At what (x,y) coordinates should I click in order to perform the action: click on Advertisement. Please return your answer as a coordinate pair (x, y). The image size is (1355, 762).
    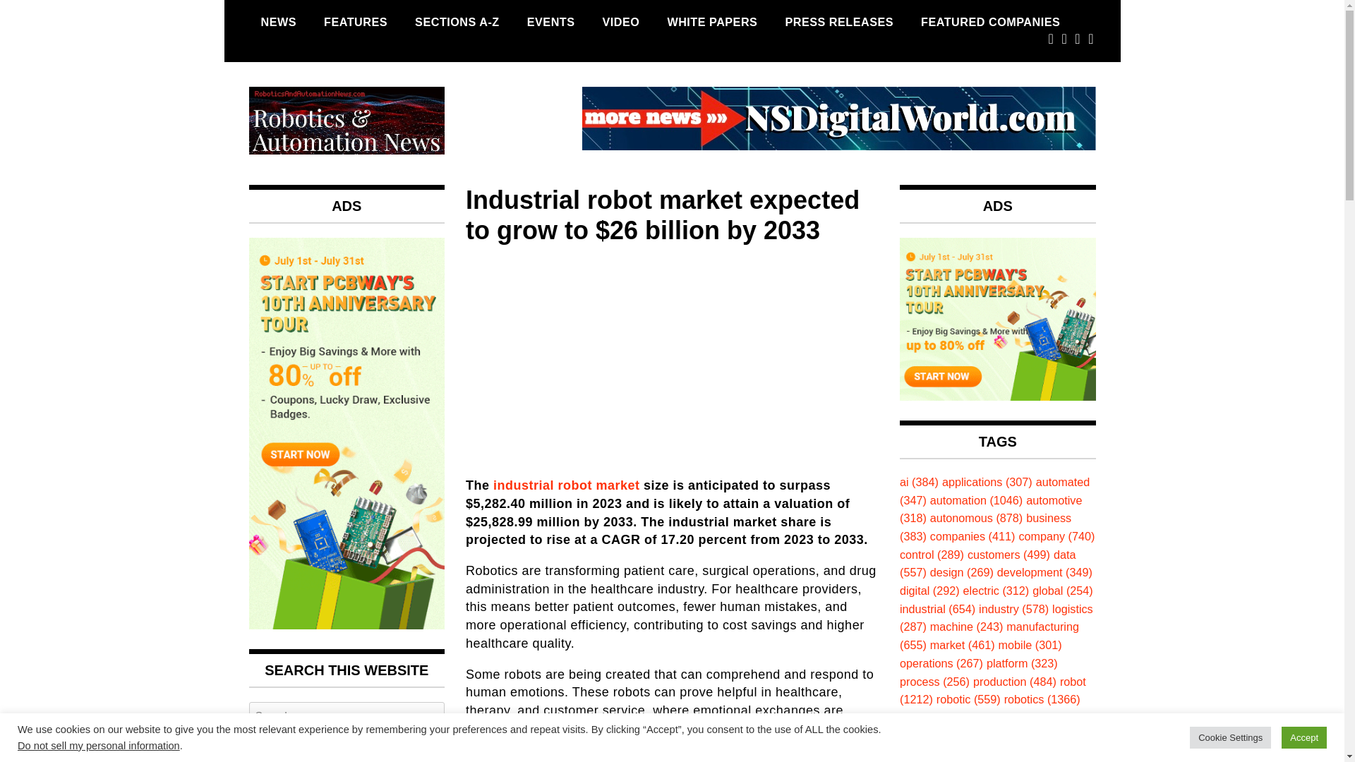
    Looking at the image, I should click on (672, 357).